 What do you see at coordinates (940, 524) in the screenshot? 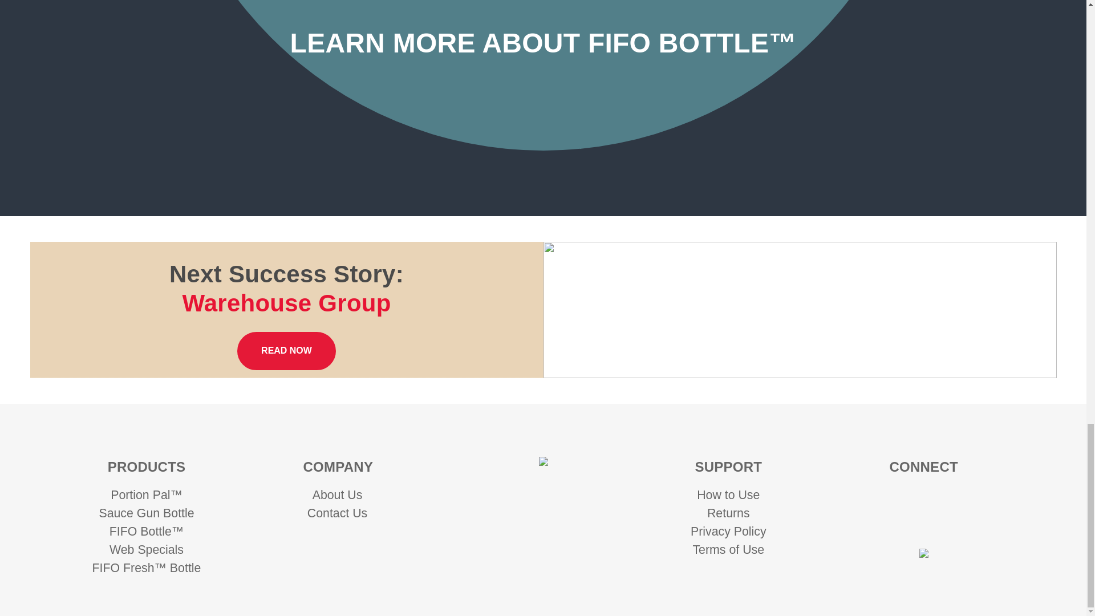
I see `X` at bounding box center [940, 524].